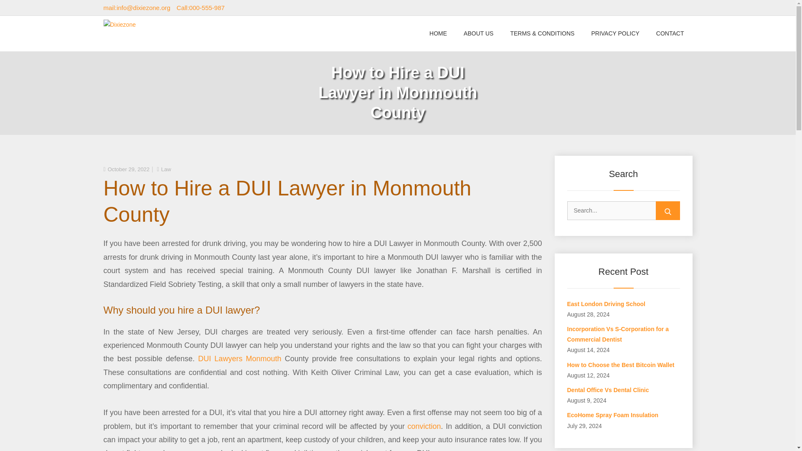  Describe the element at coordinates (479, 33) in the screenshot. I see `ABOUT US` at that location.